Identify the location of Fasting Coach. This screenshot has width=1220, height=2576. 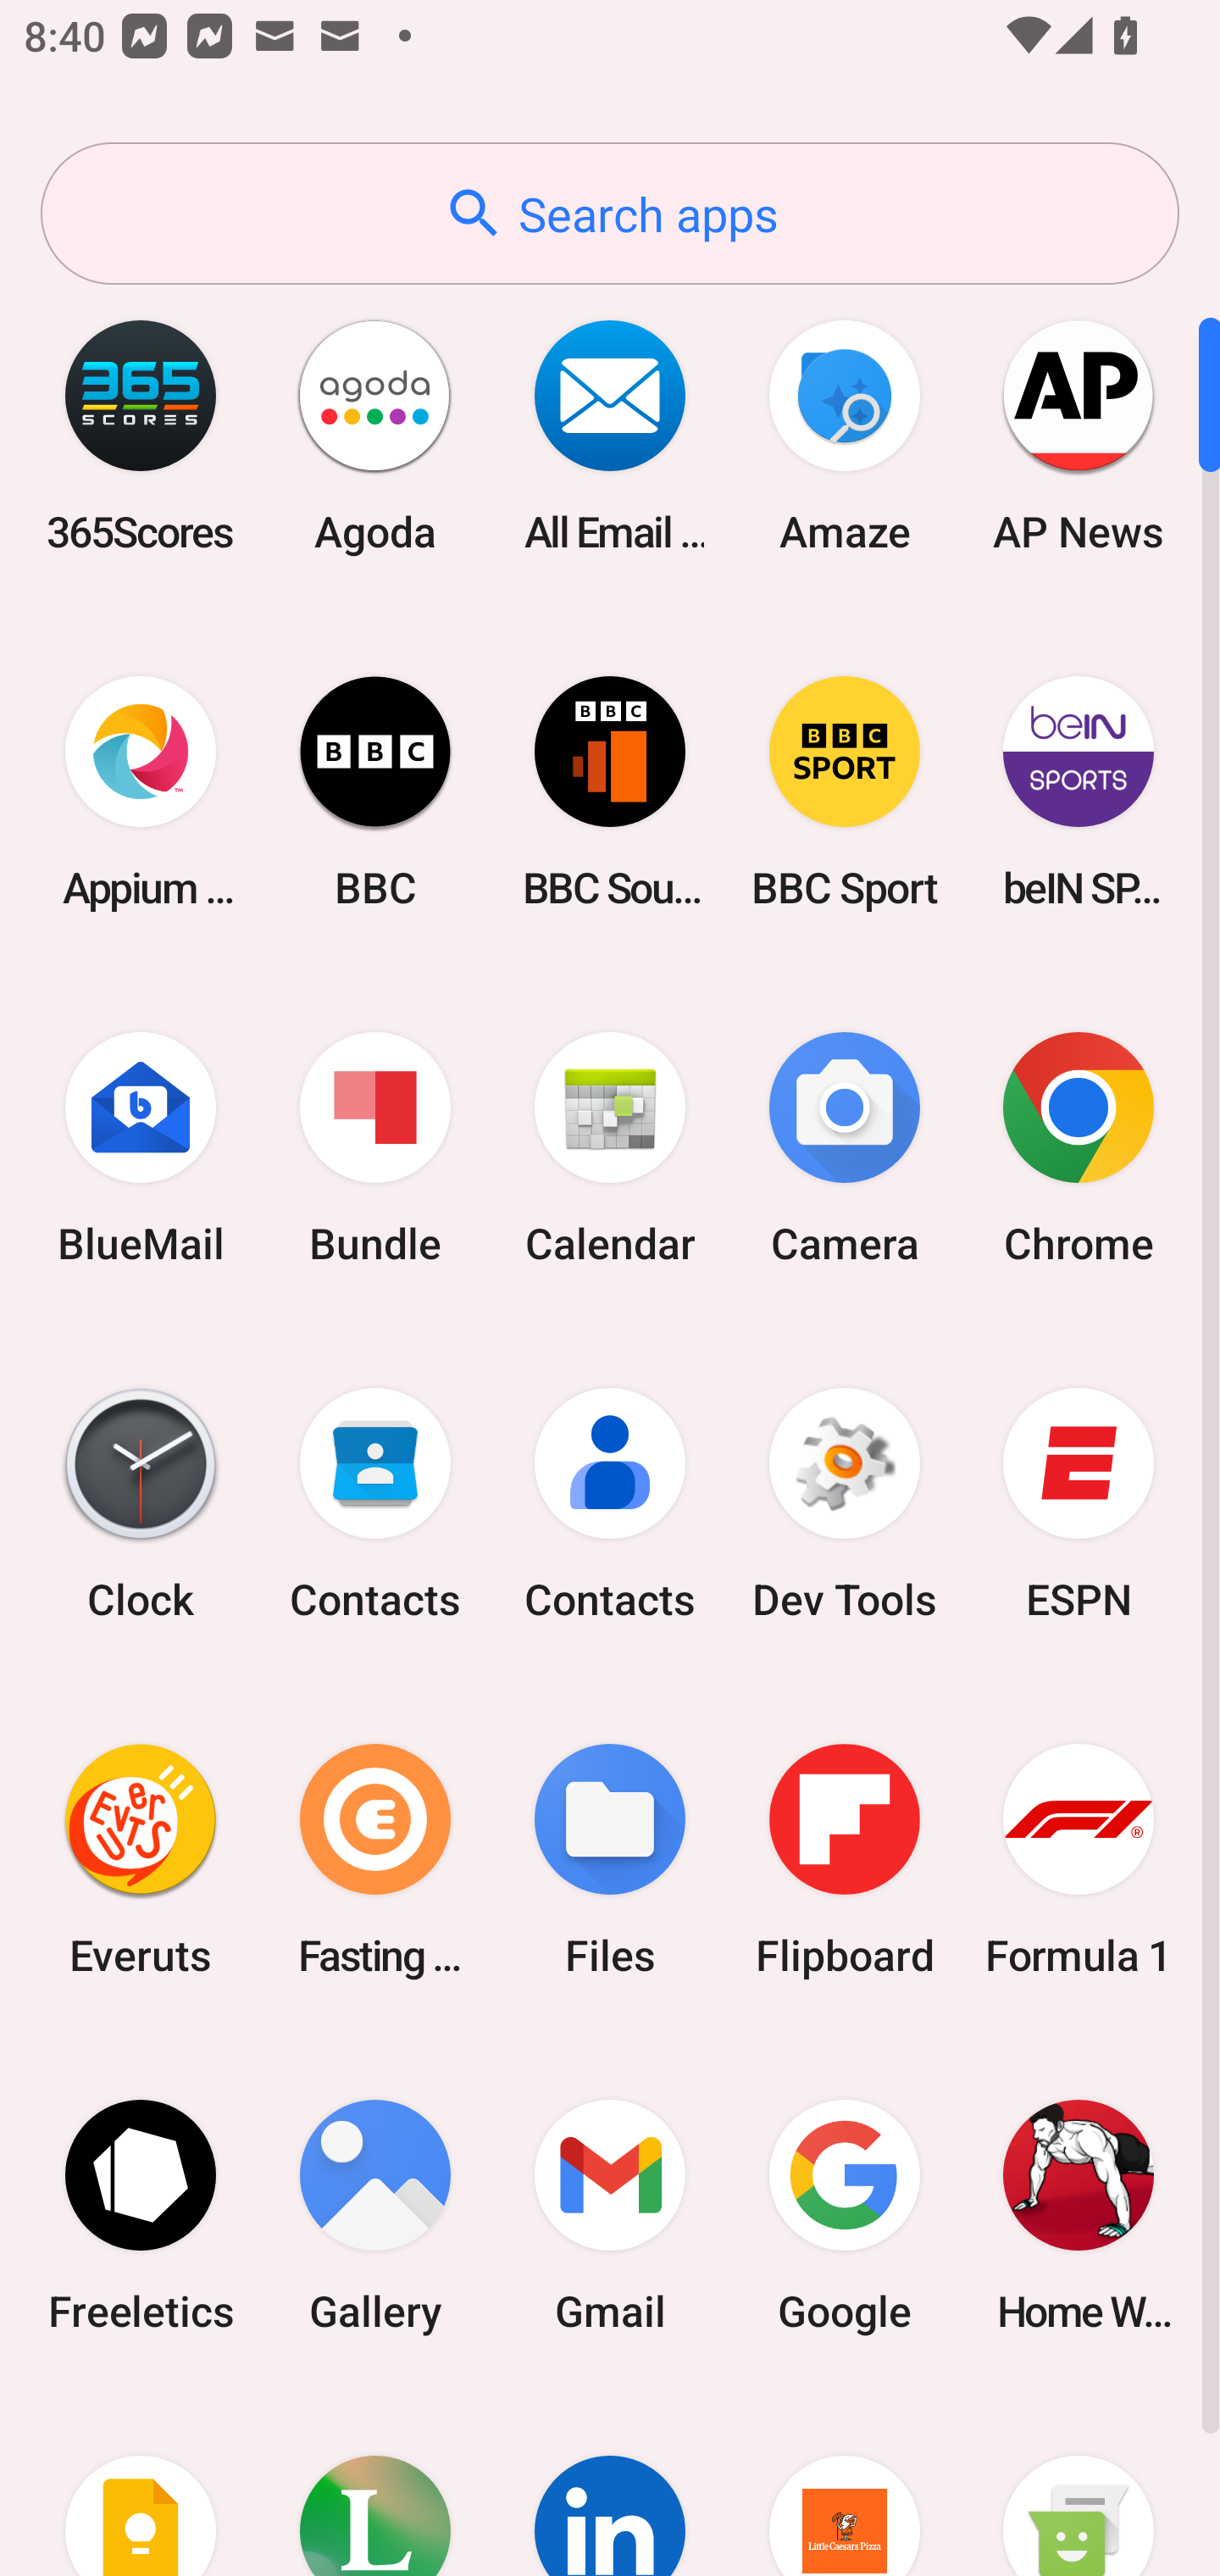
(375, 1859).